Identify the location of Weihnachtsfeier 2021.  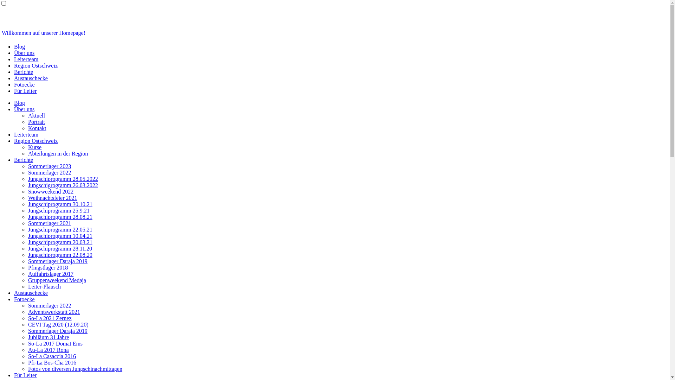
(53, 198).